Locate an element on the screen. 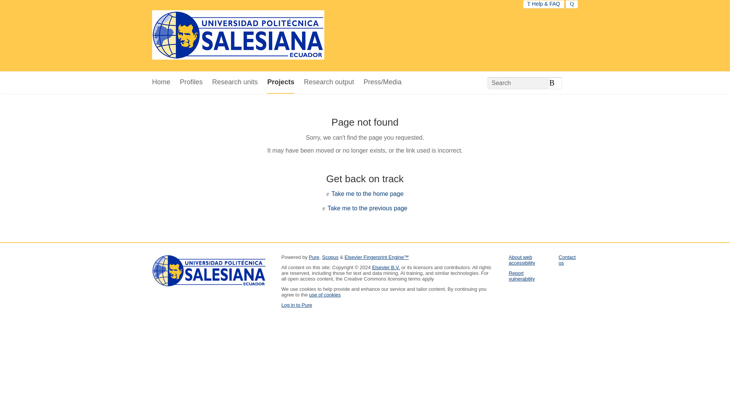 This screenshot has width=730, height=410. Scopus is located at coordinates (330, 257).